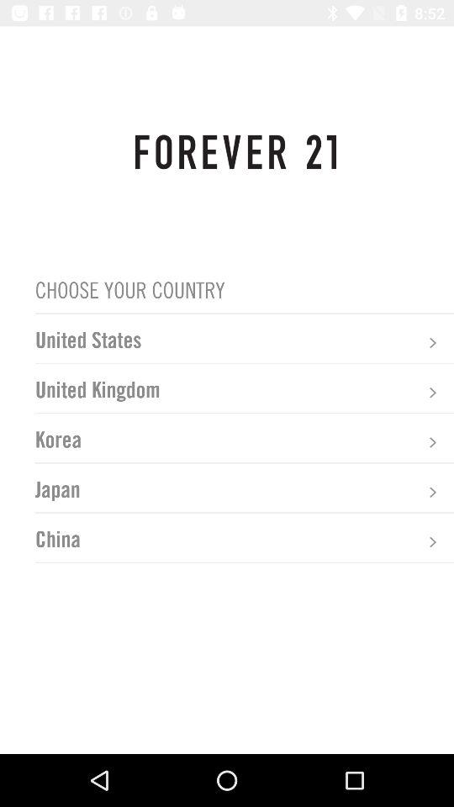 The image size is (454, 807). Describe the element at coordinates (432, 442) in the screenshot. I see `click right arrow right to korea` at that location.